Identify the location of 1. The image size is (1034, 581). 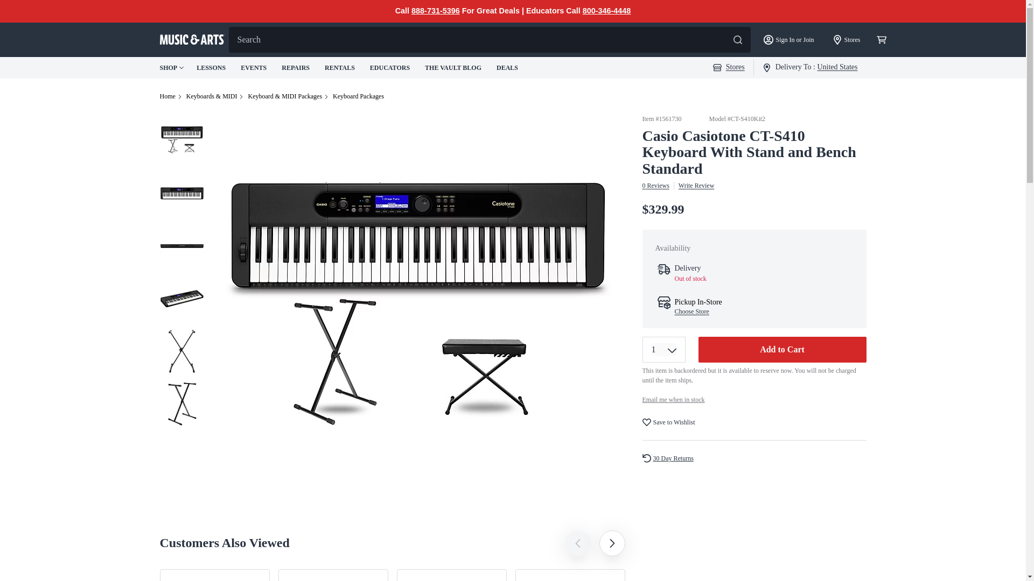
(663, 350).